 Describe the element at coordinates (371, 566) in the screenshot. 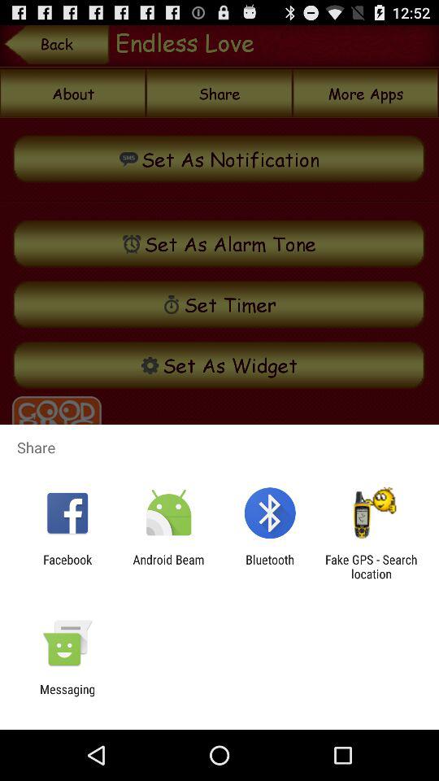

I see `choose app next to bluetooth` at that location.